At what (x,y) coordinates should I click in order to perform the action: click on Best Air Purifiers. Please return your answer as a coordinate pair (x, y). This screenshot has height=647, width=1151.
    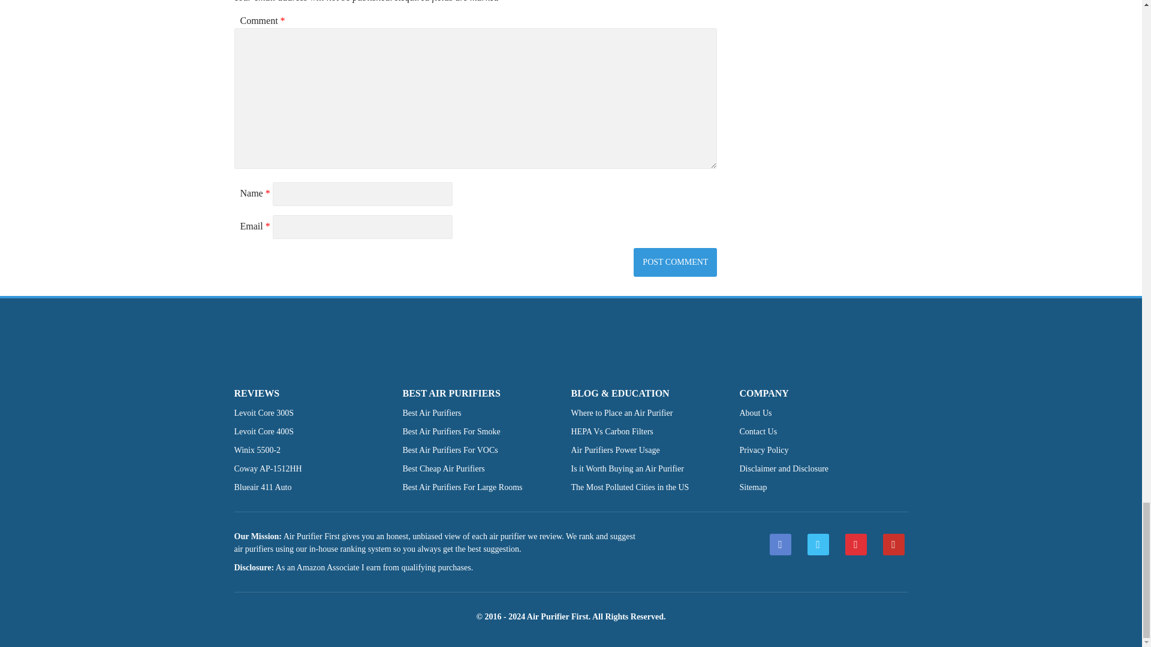
    Looking at the image, I should click on (432, 412).